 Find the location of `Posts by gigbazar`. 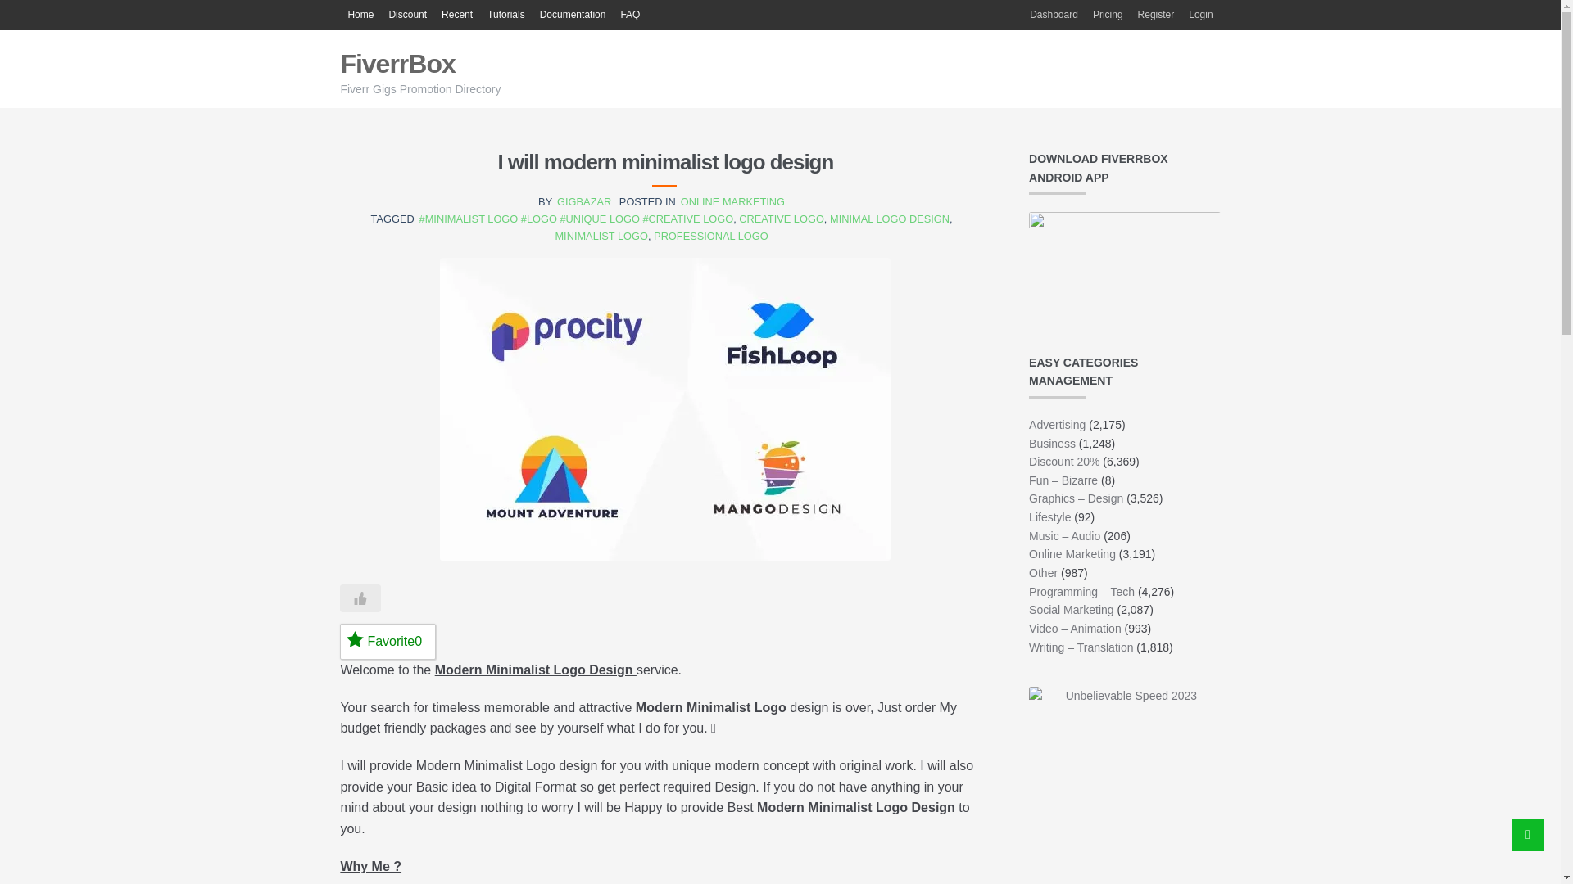

Posts by gigbazar is located at coordinates (583, 201).